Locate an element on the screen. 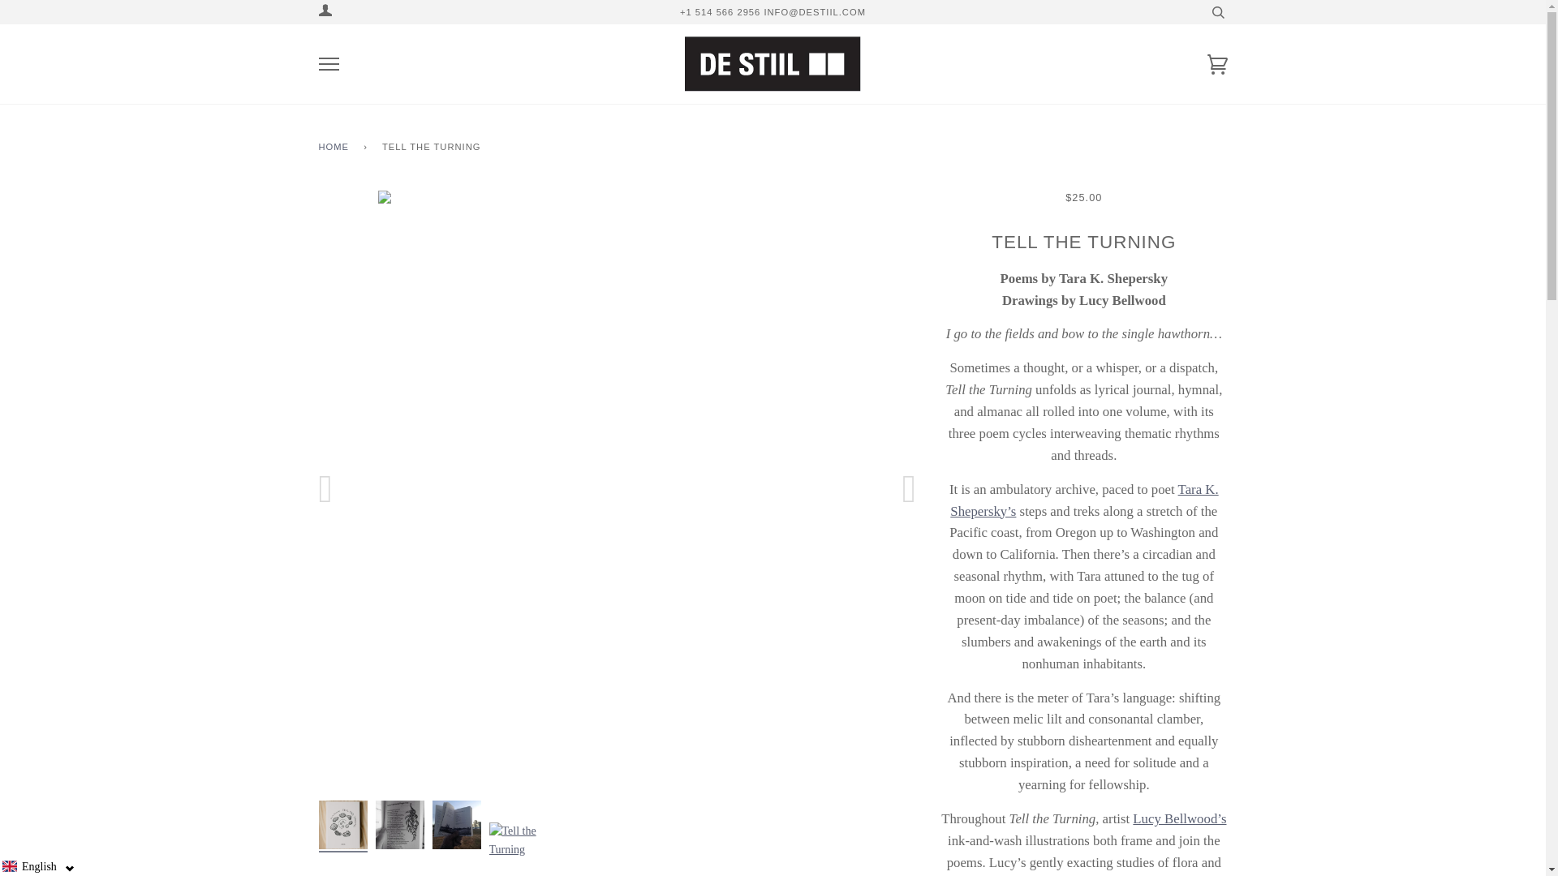 Image resolution: width=1558 pixels, height=876 pixels. Back to the frontpage is located at coordinates (336, 148).